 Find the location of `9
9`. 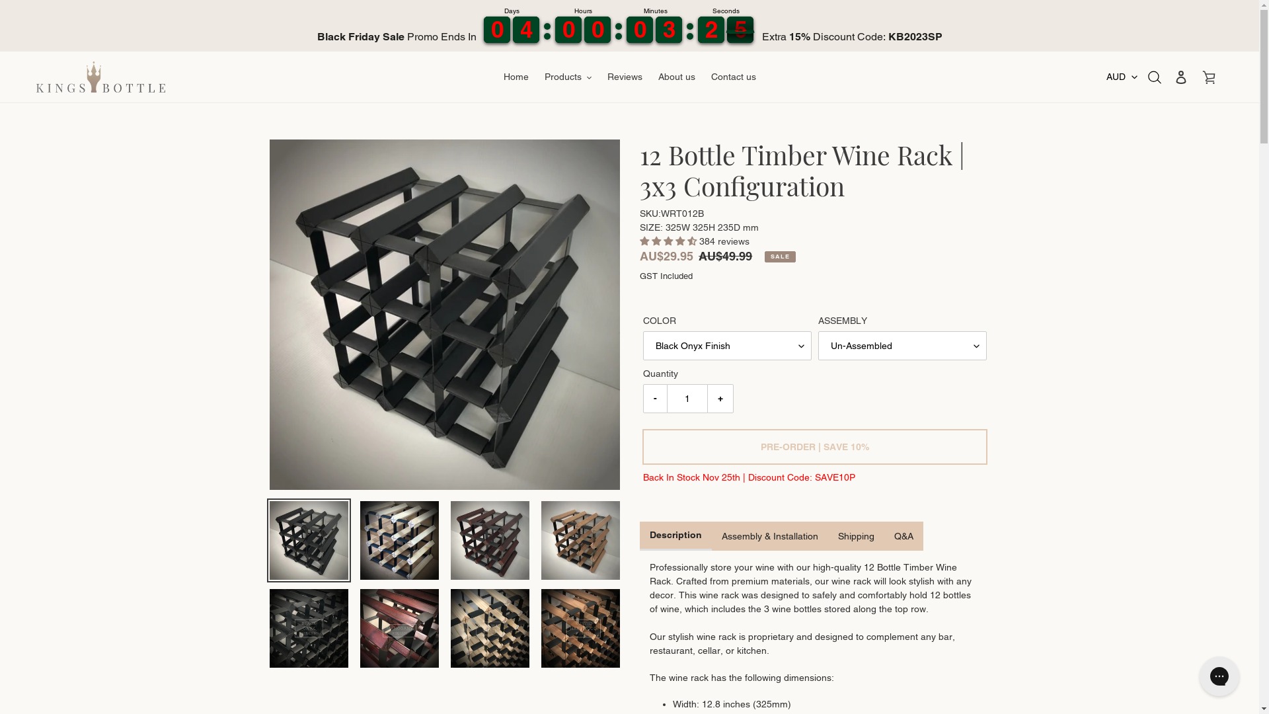

9
9 is located at coordinates (568, 30).